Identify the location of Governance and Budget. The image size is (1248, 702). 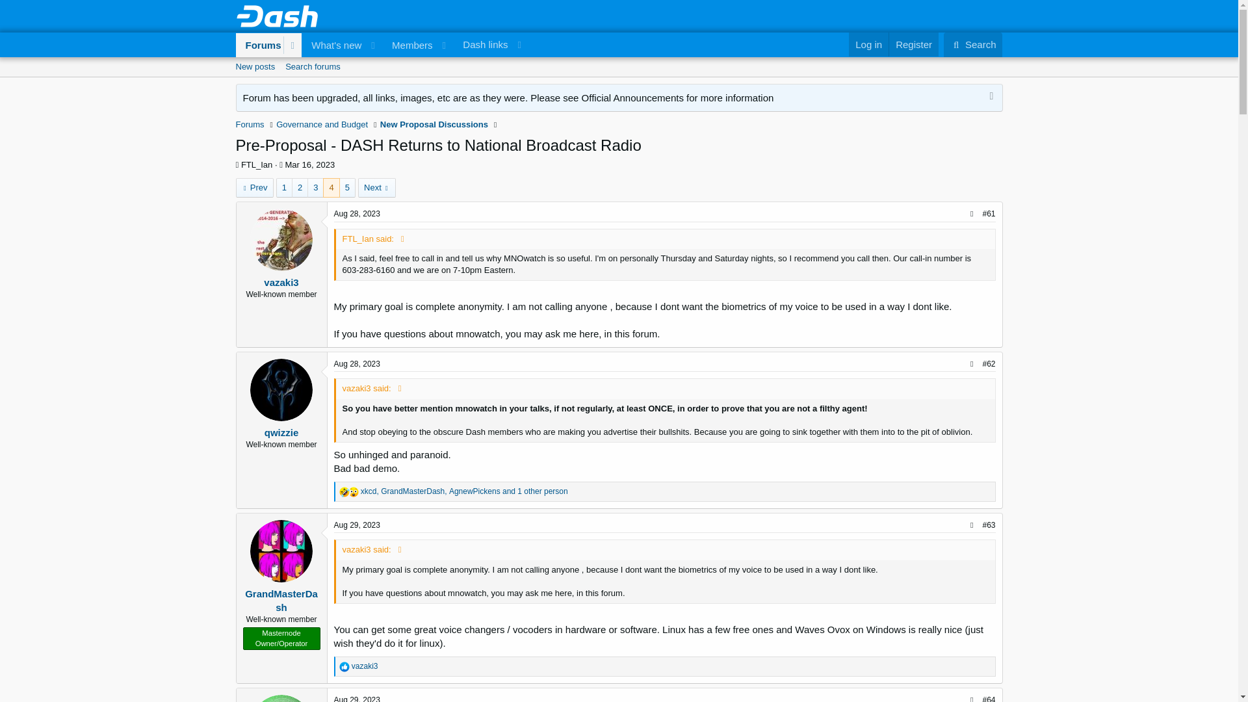
(973, 44).